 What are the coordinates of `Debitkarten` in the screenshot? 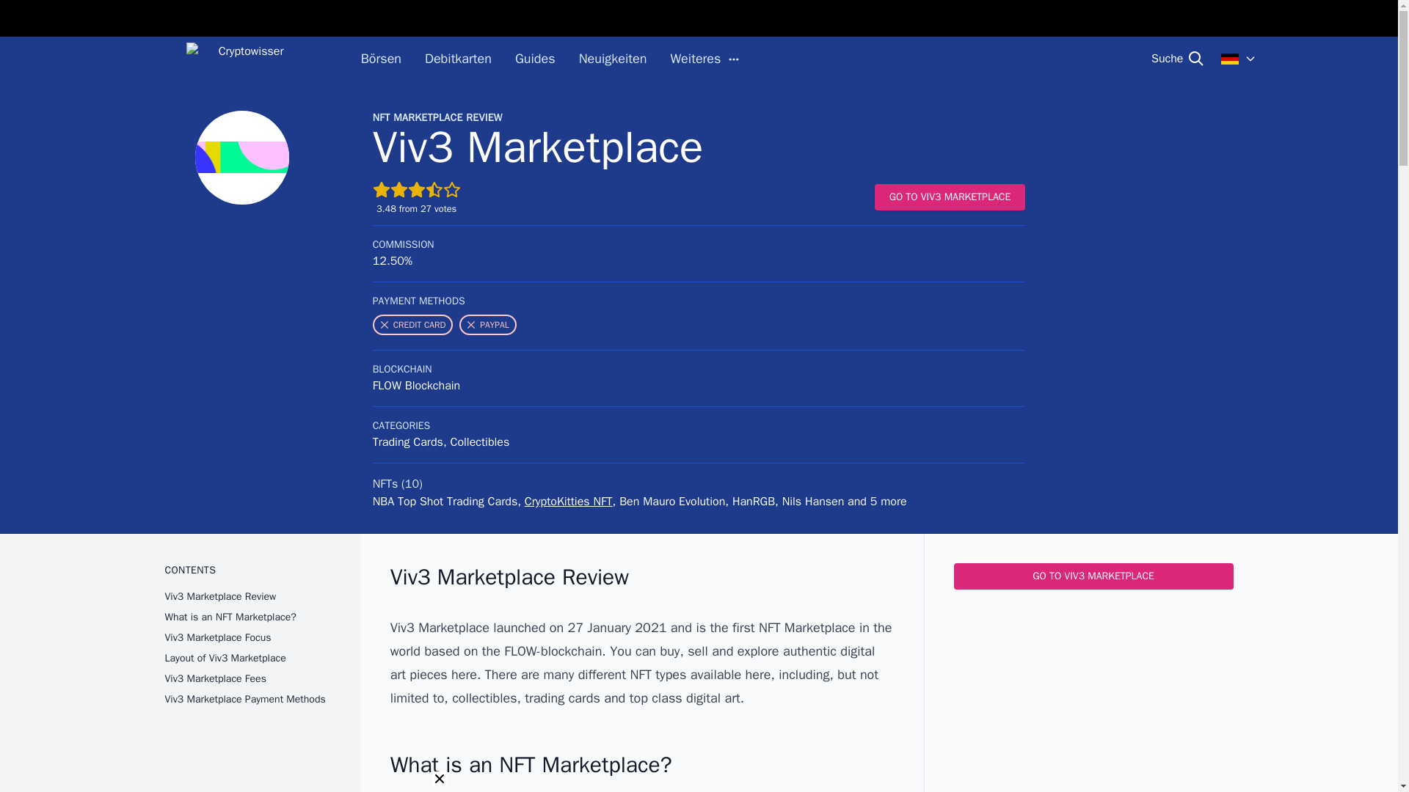 It's located at (458, 59).